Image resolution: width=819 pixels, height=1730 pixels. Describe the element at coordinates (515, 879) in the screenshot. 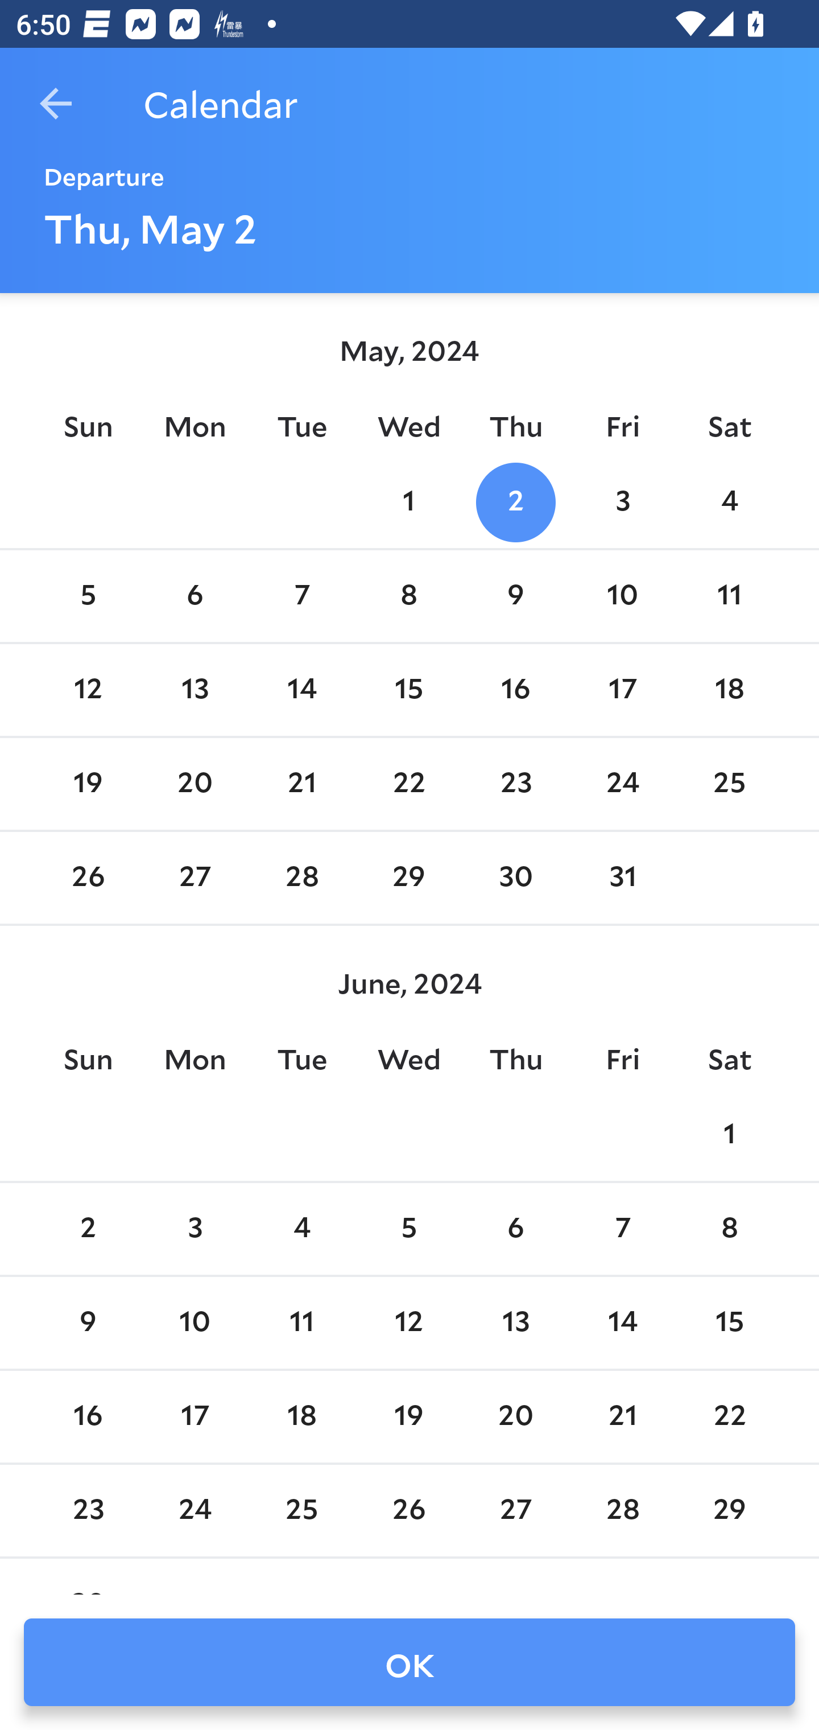

I see `30` at that location.